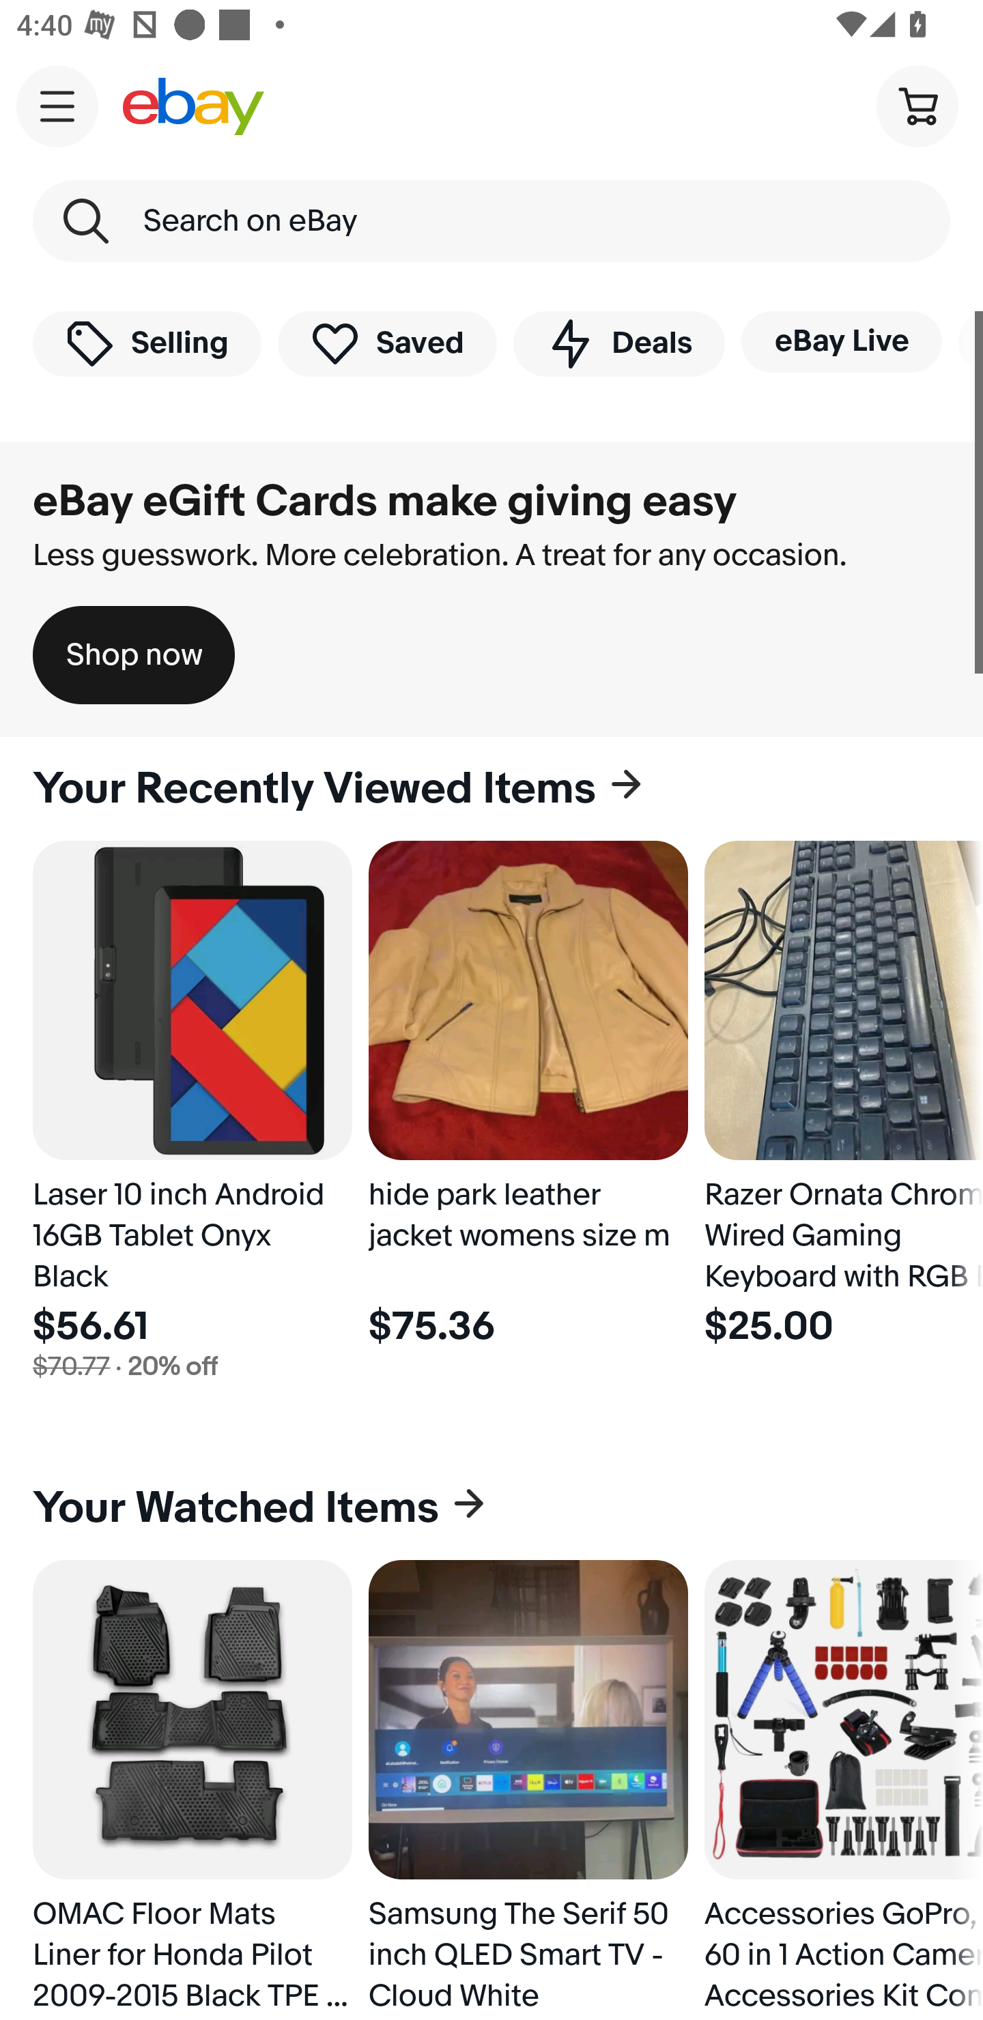  What do you see at coordinates (134, 655) in the screenshot?
I see `Shop now` at bounding box center [134, 655].